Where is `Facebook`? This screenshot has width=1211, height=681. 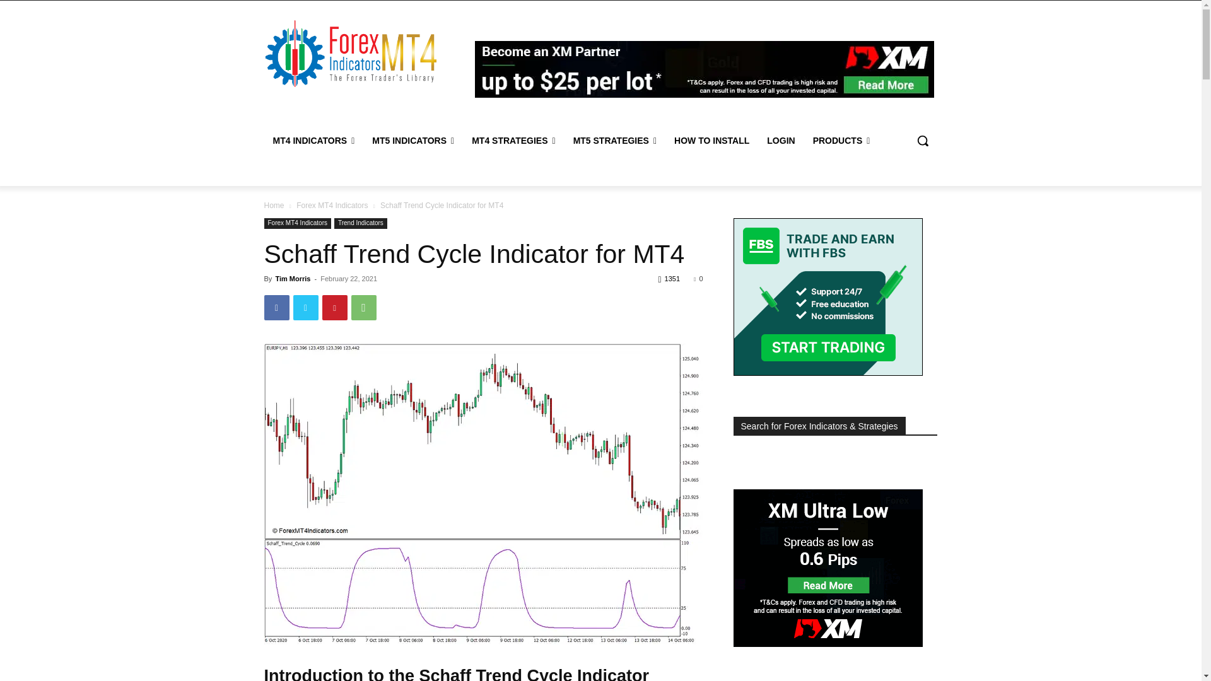
Facebook is located at coordinates (276, 307).